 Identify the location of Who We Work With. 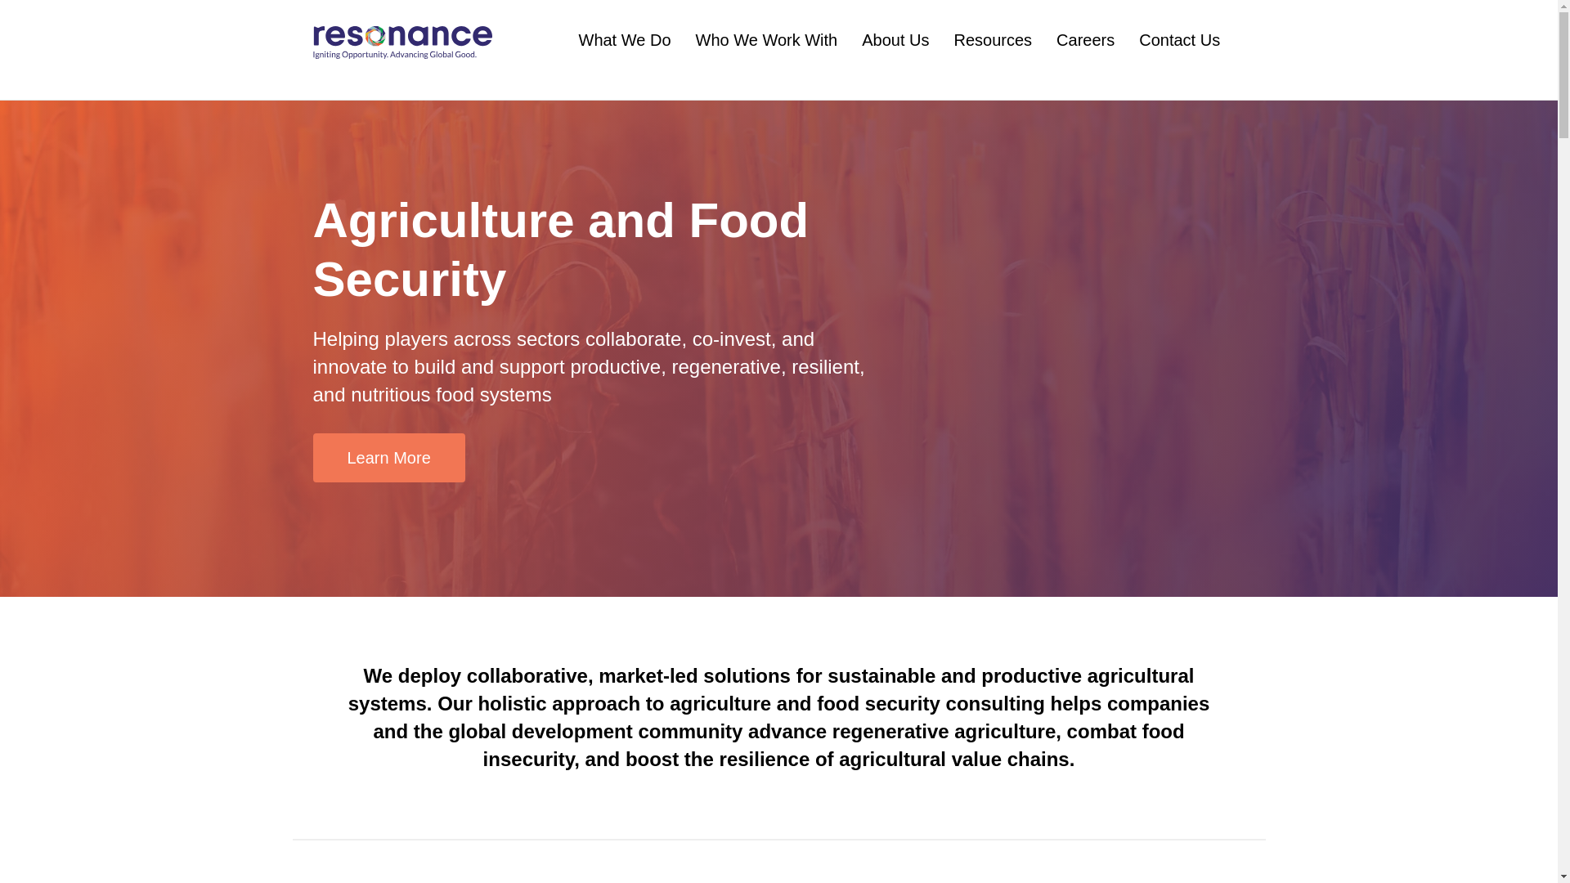
(765, 52).